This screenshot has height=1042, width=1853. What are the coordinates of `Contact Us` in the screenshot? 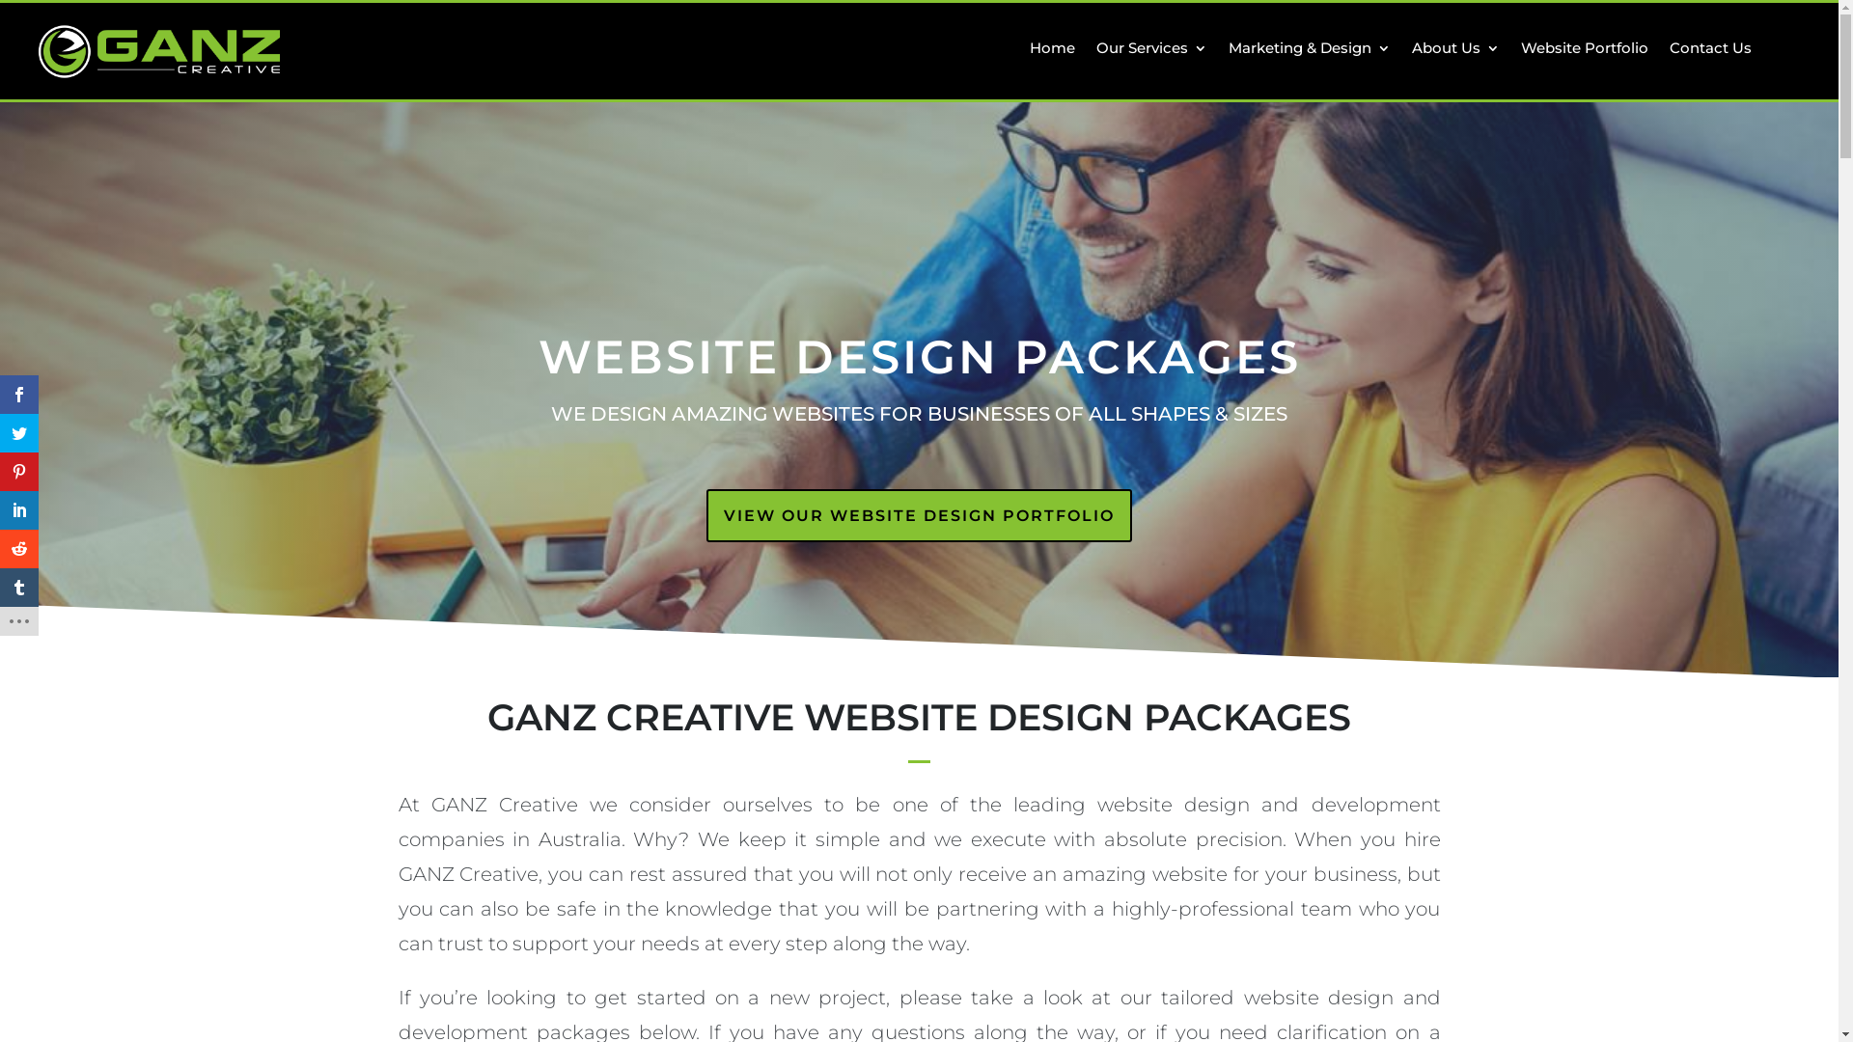 It's located at (1710, 52).